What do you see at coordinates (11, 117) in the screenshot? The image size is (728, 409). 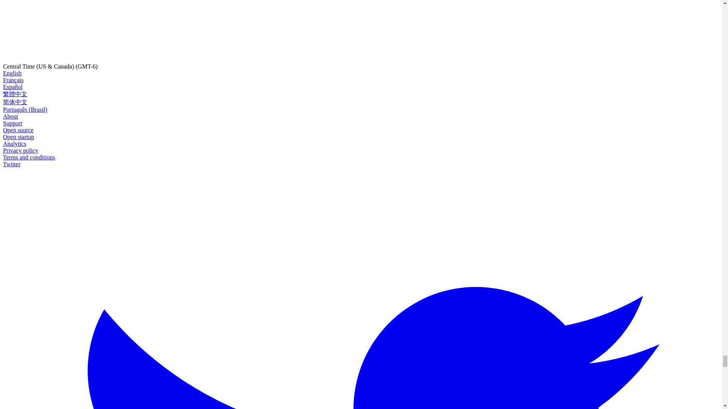 I see `About` at bounding box center [11, 117].